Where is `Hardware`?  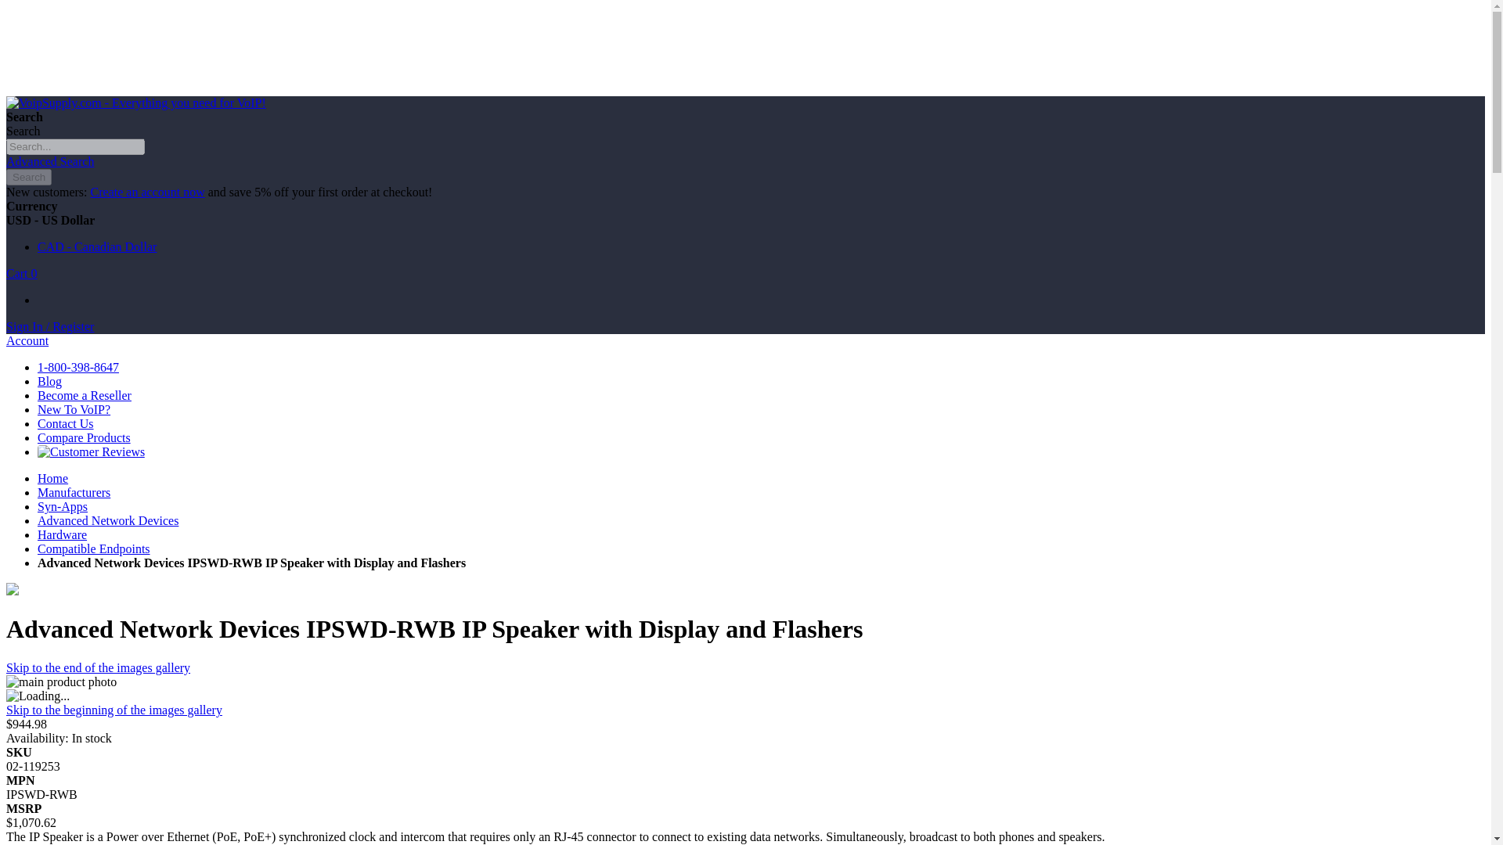 Hardware is located at coordinates (63, 535).